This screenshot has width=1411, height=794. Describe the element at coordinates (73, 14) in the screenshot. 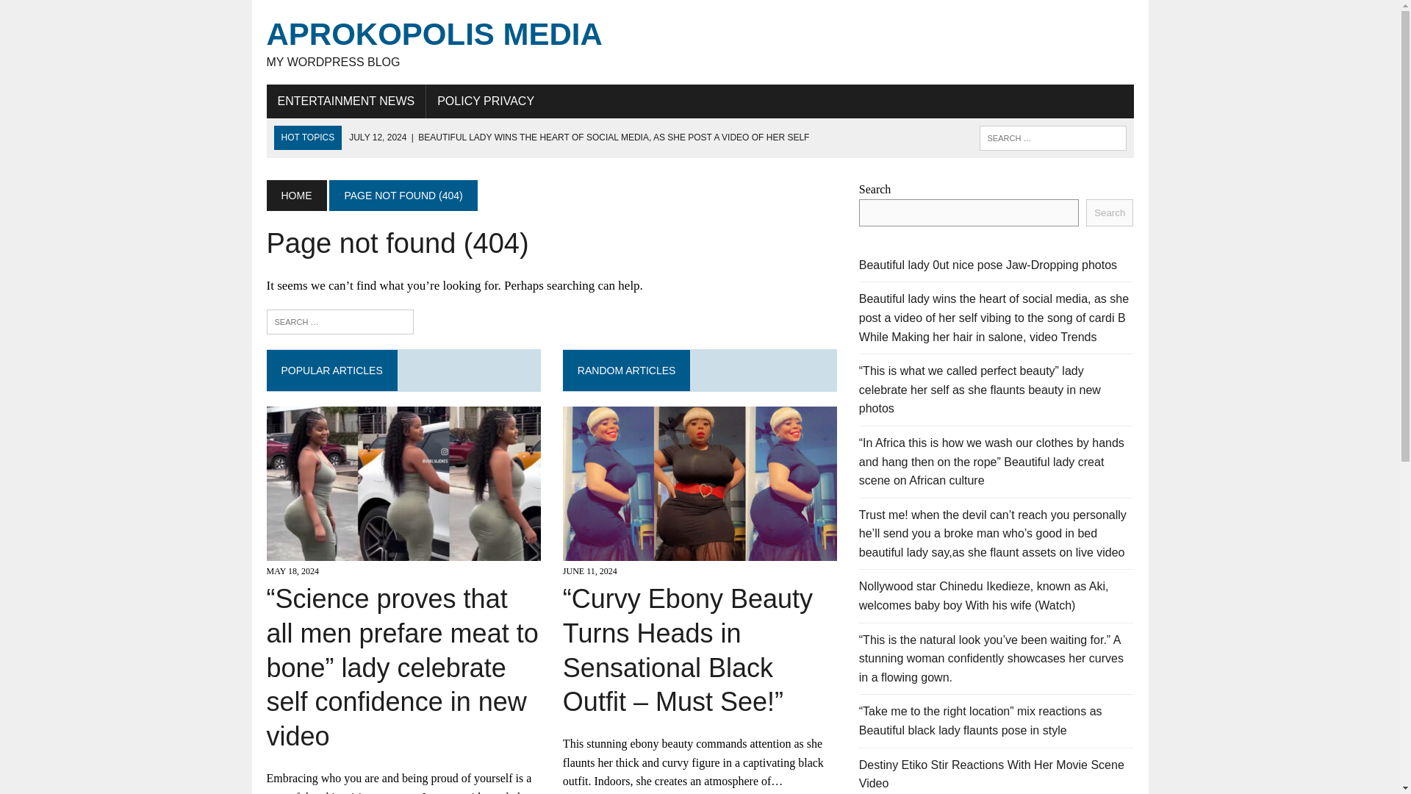

I see `Search` at that location.